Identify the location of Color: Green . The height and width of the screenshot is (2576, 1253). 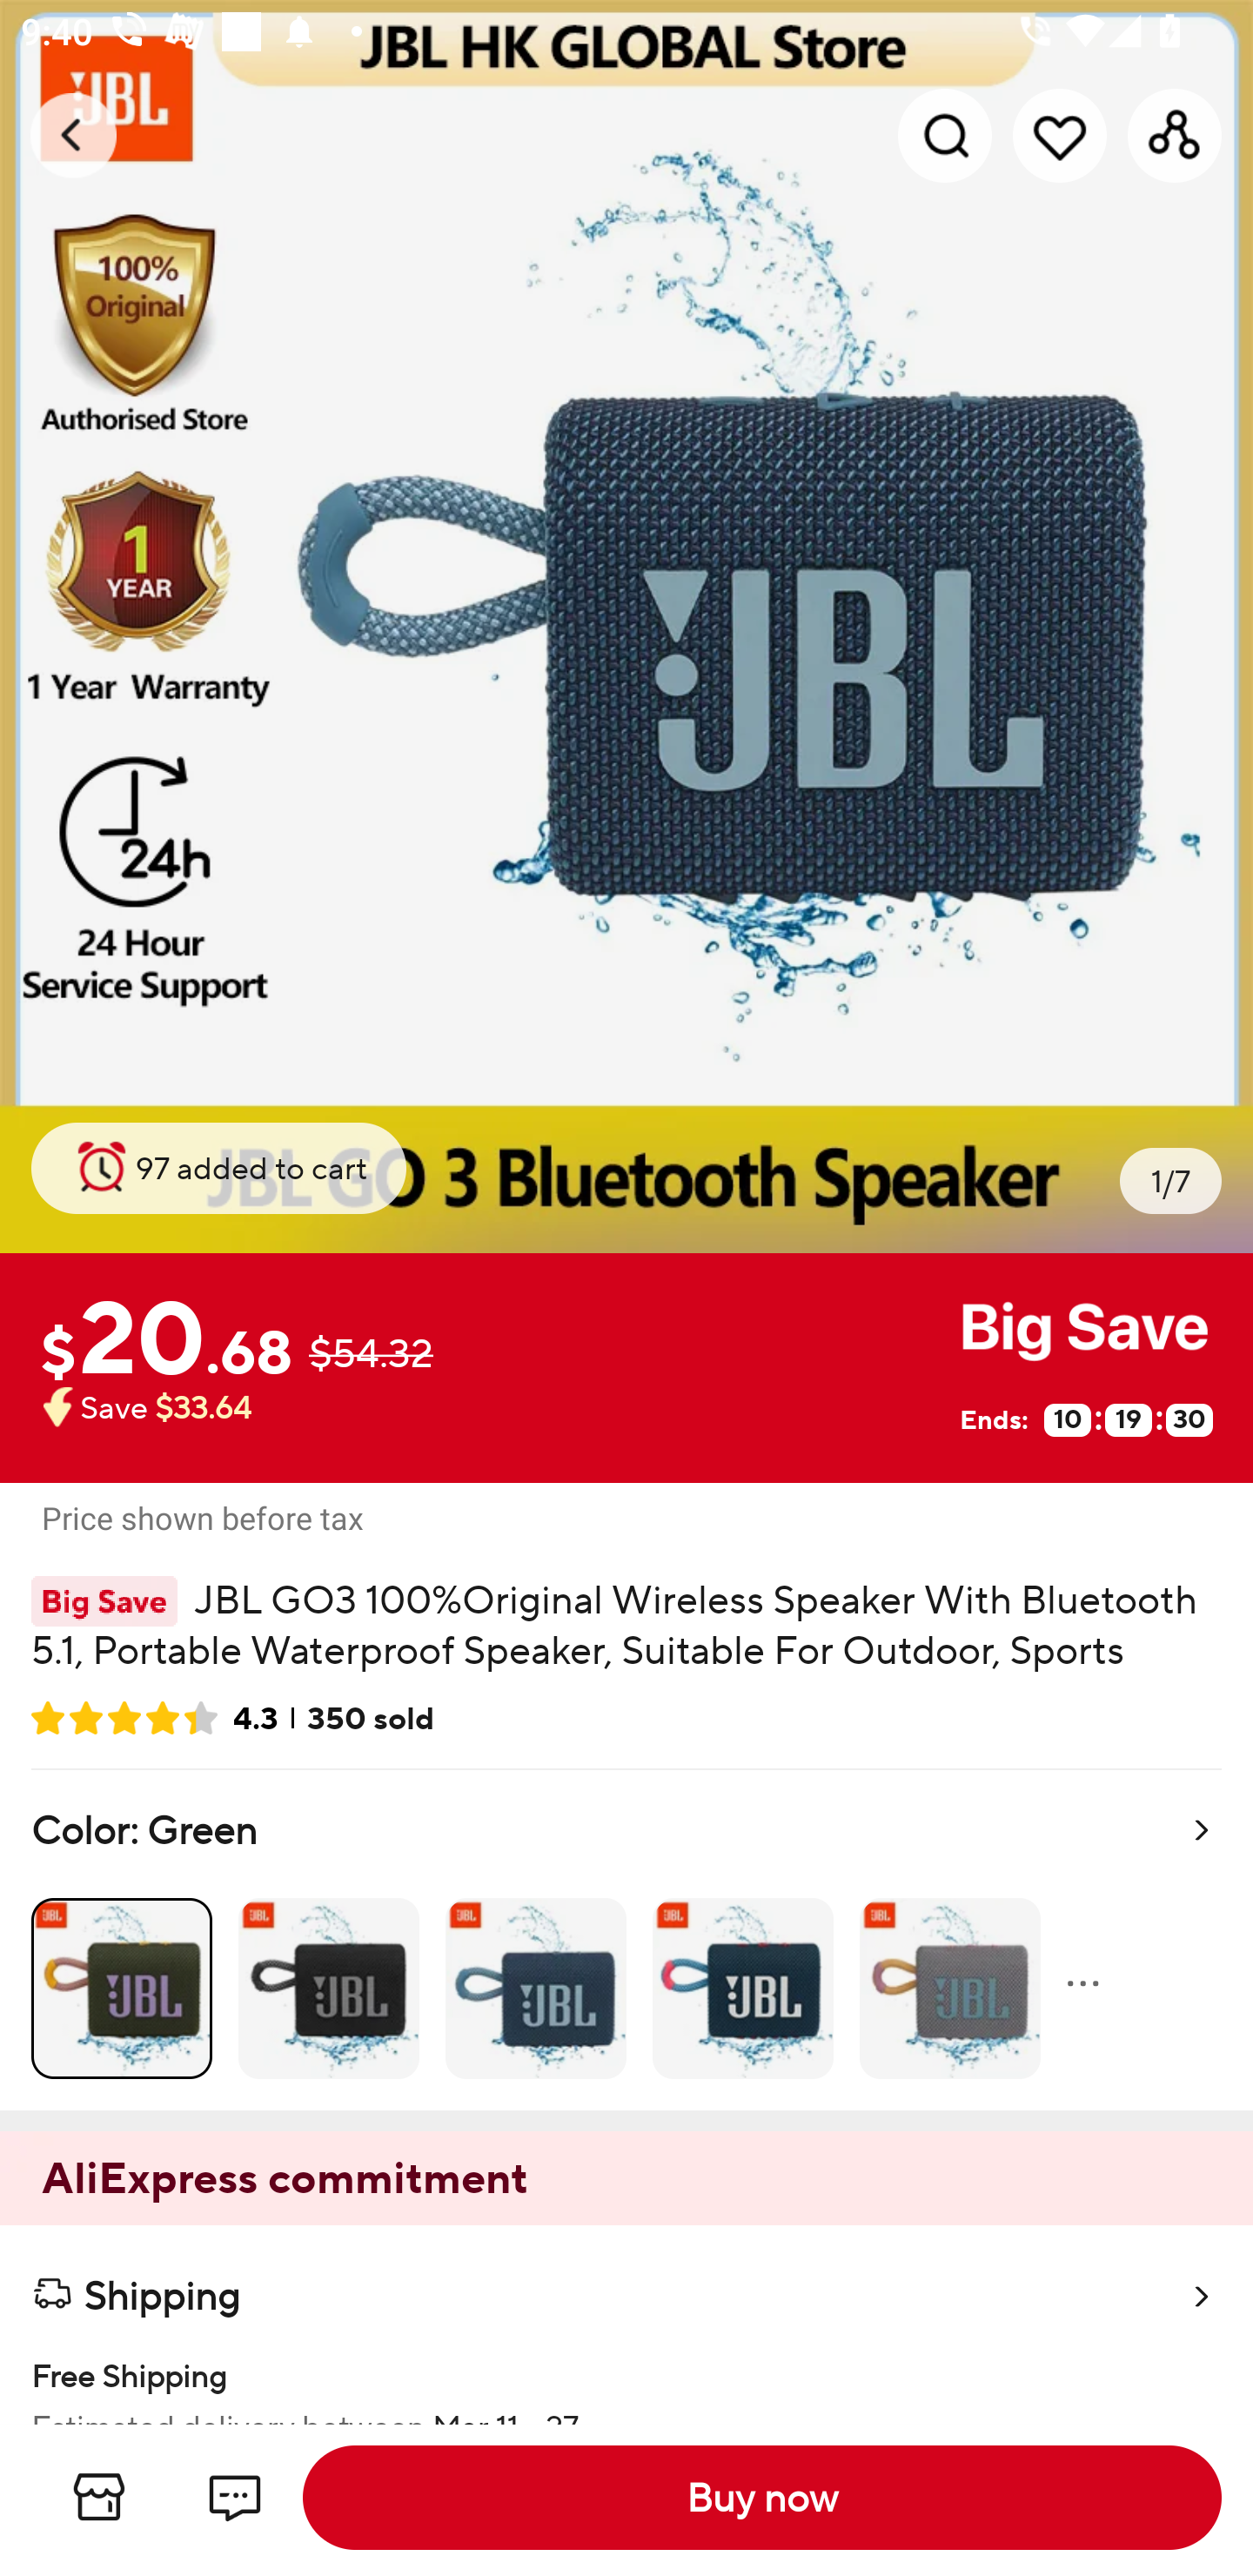
(626, 1939).